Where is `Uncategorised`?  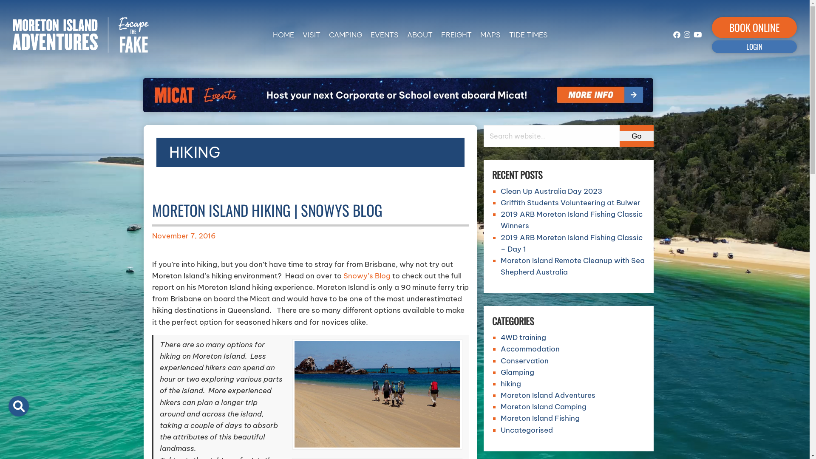 Uncategorised is located at coordinates (527, 430).